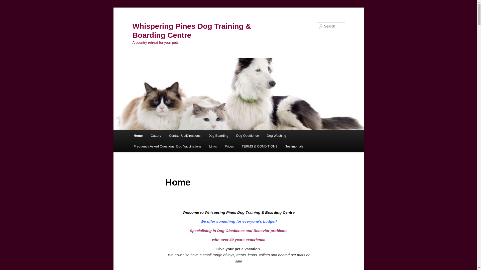 The image size is (481, 270). What do you see at coordinates (156, 136) in the screenshot?
I see `Skip to primary content` at bounding box center [156, 136].